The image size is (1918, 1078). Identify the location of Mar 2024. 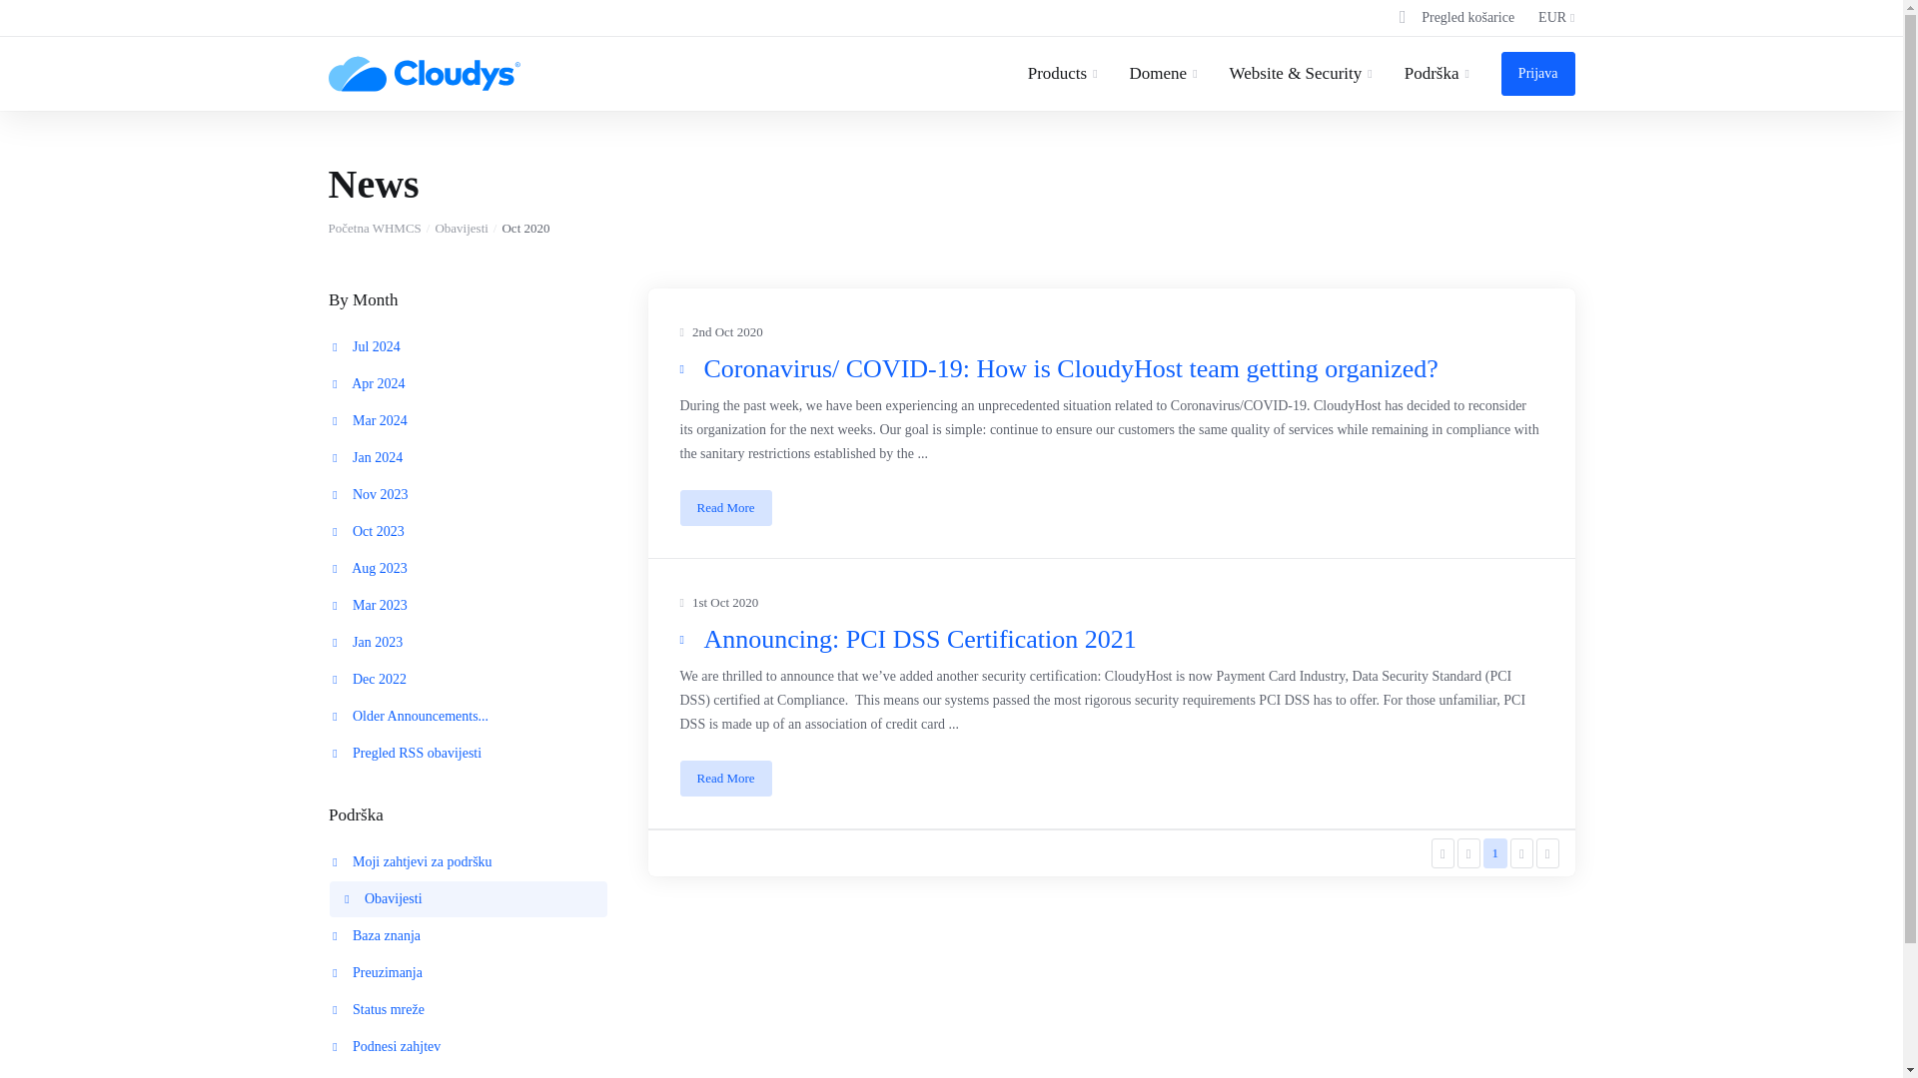
(469, 420).